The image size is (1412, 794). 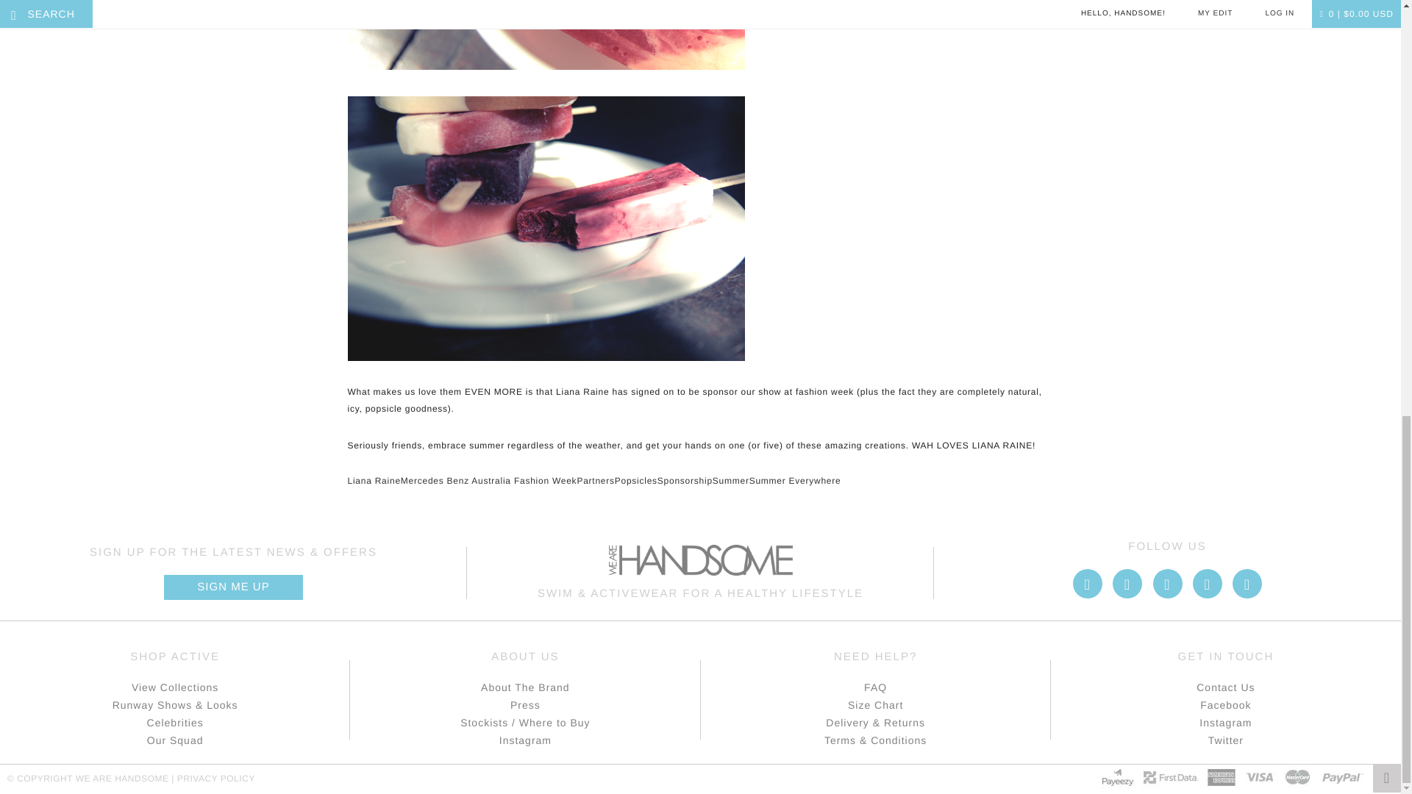 I want to click on SIGN ME UP, so click(x=232, y=587).